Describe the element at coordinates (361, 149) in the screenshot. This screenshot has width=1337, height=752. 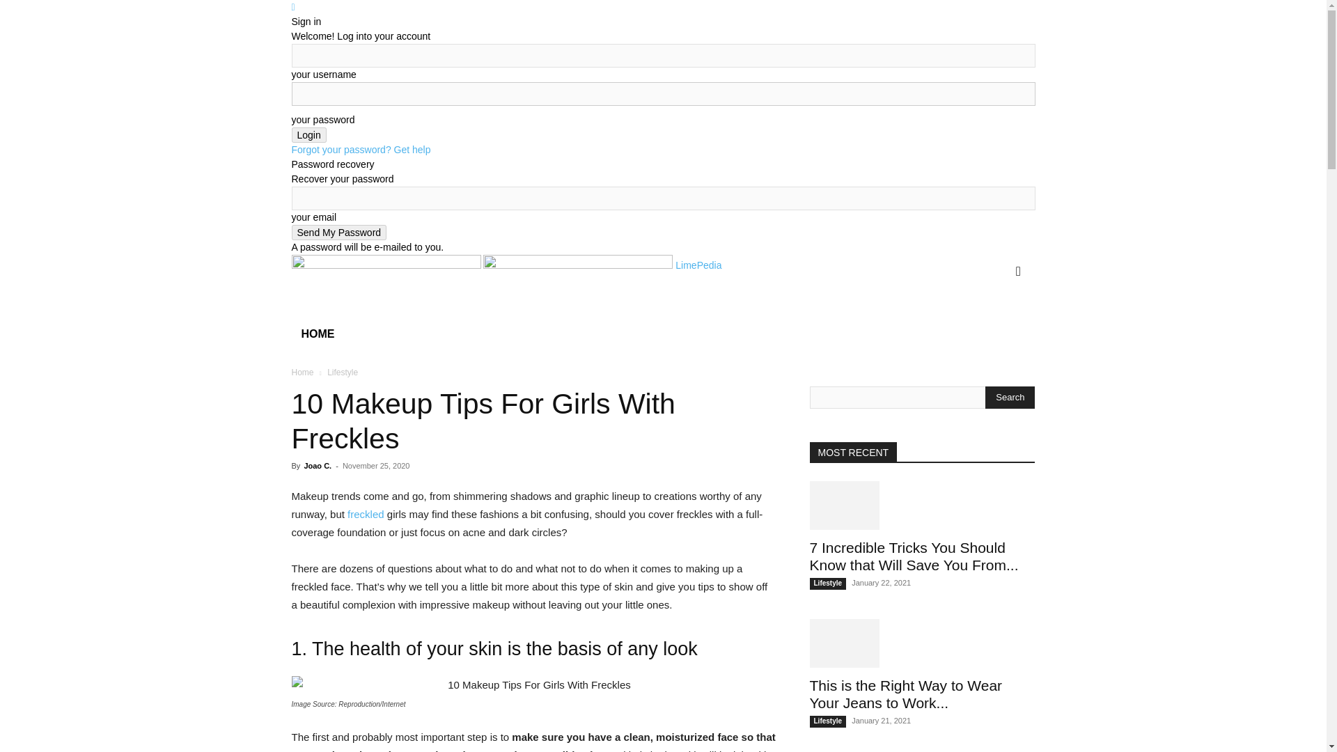
I see `Forgot your password? Get help` at that location.